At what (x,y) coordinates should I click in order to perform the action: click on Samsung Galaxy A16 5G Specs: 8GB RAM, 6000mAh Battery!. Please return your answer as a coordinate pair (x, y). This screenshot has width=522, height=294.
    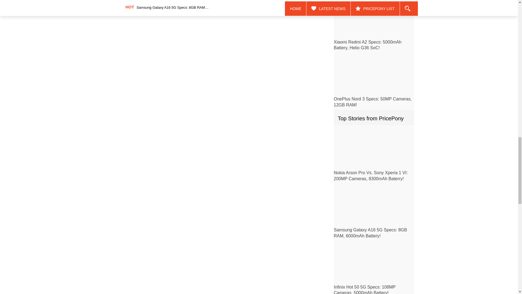
    Looking at the image, I should click on (370, 232).